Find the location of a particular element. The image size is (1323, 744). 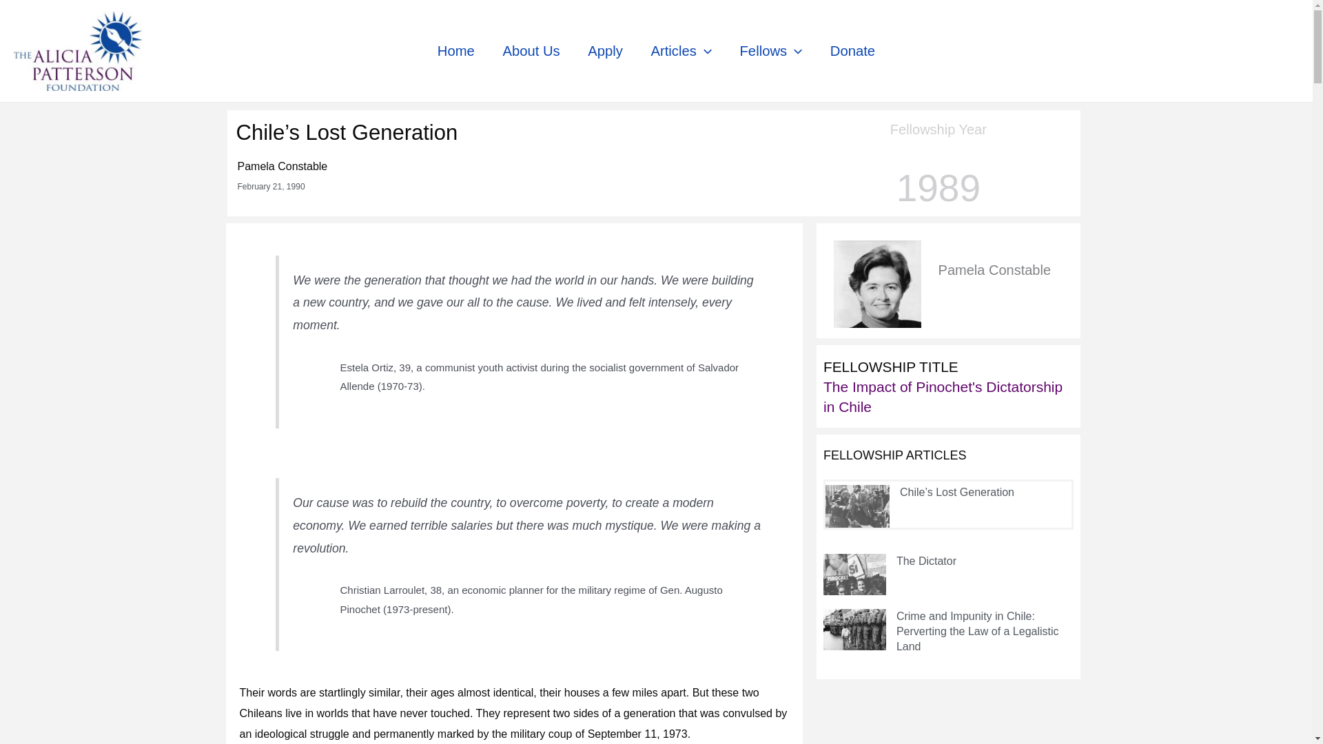

Apply is located at coordinates (605, 51).